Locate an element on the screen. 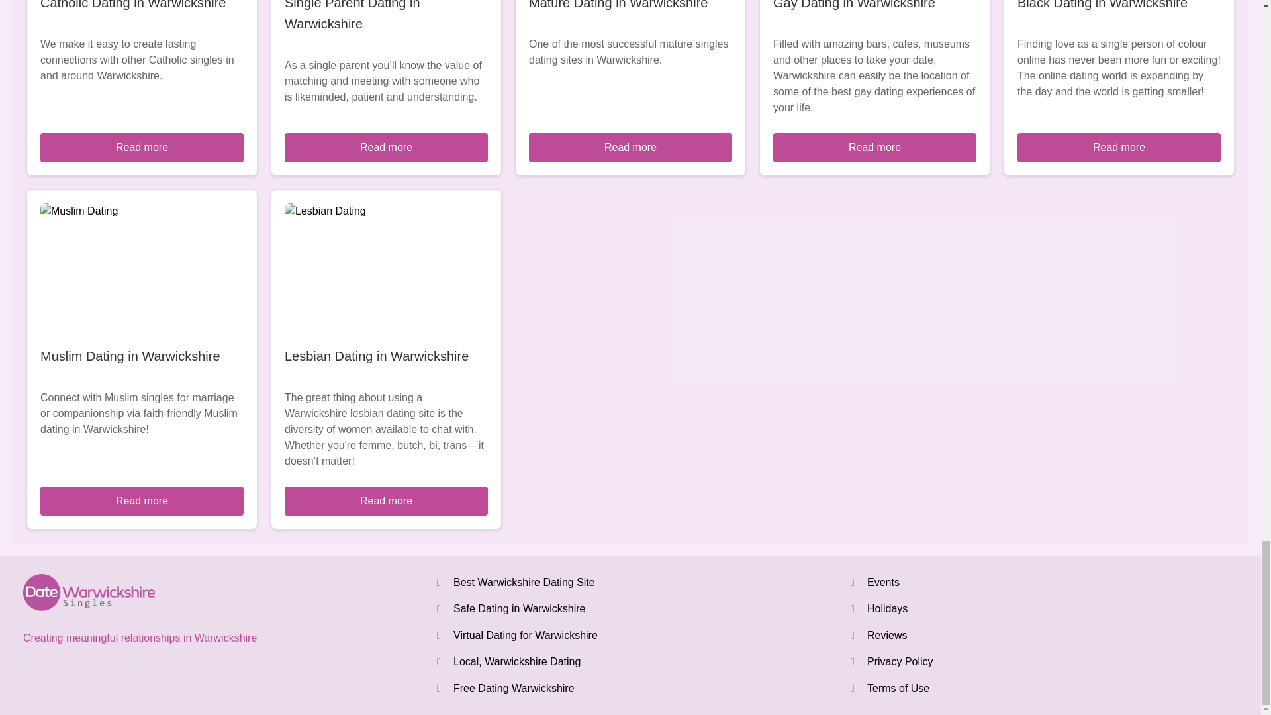 The width and height of the screenshot is (1271, 715). Read more is located at coordinates (142, 501).